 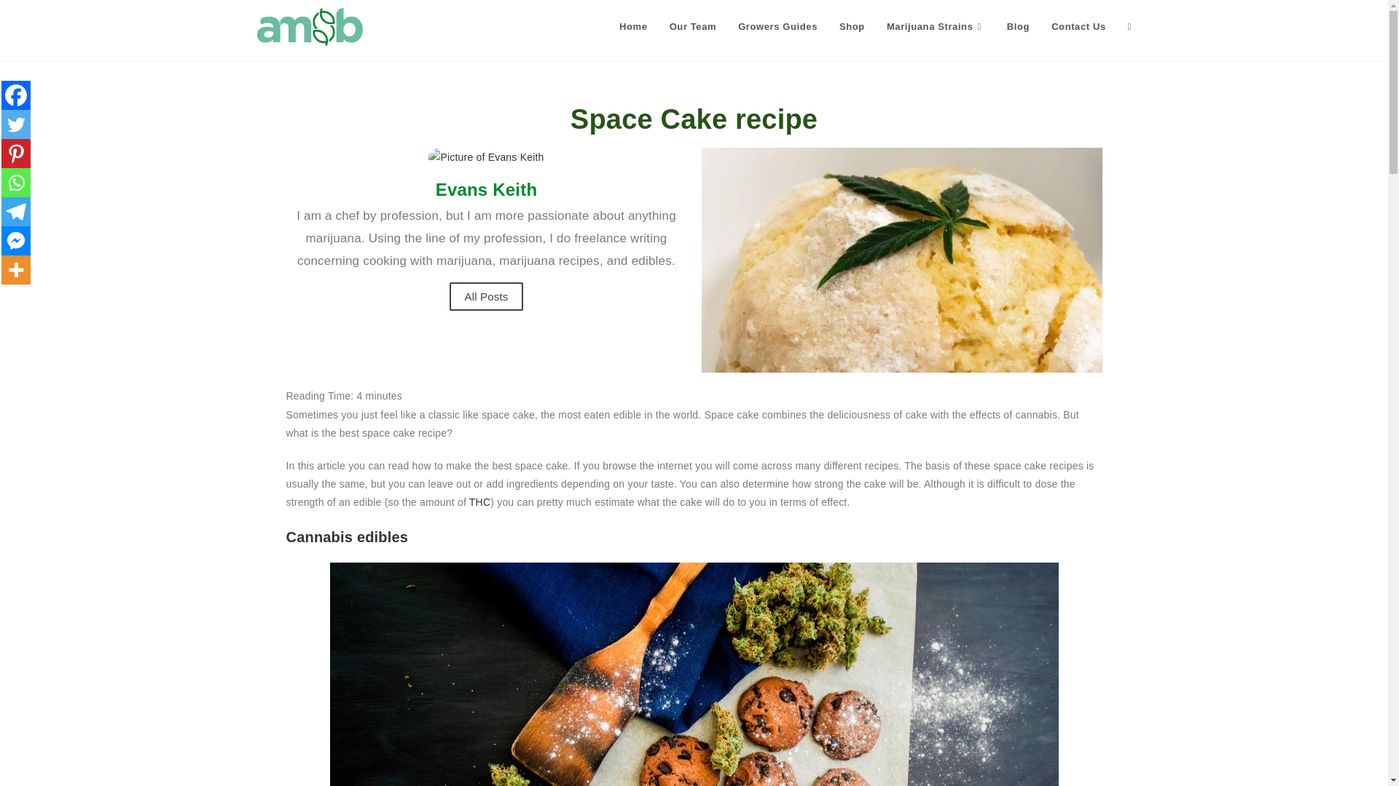 What do you see at coordinates (16, 124) in the screenshot?
I see `Twitter` at bounding box center [16, 124].